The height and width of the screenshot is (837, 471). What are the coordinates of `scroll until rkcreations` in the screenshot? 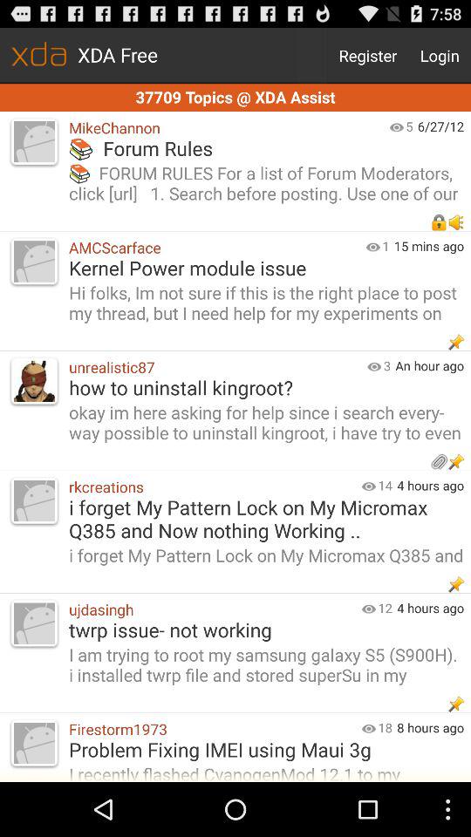 It's located at (211, 487).